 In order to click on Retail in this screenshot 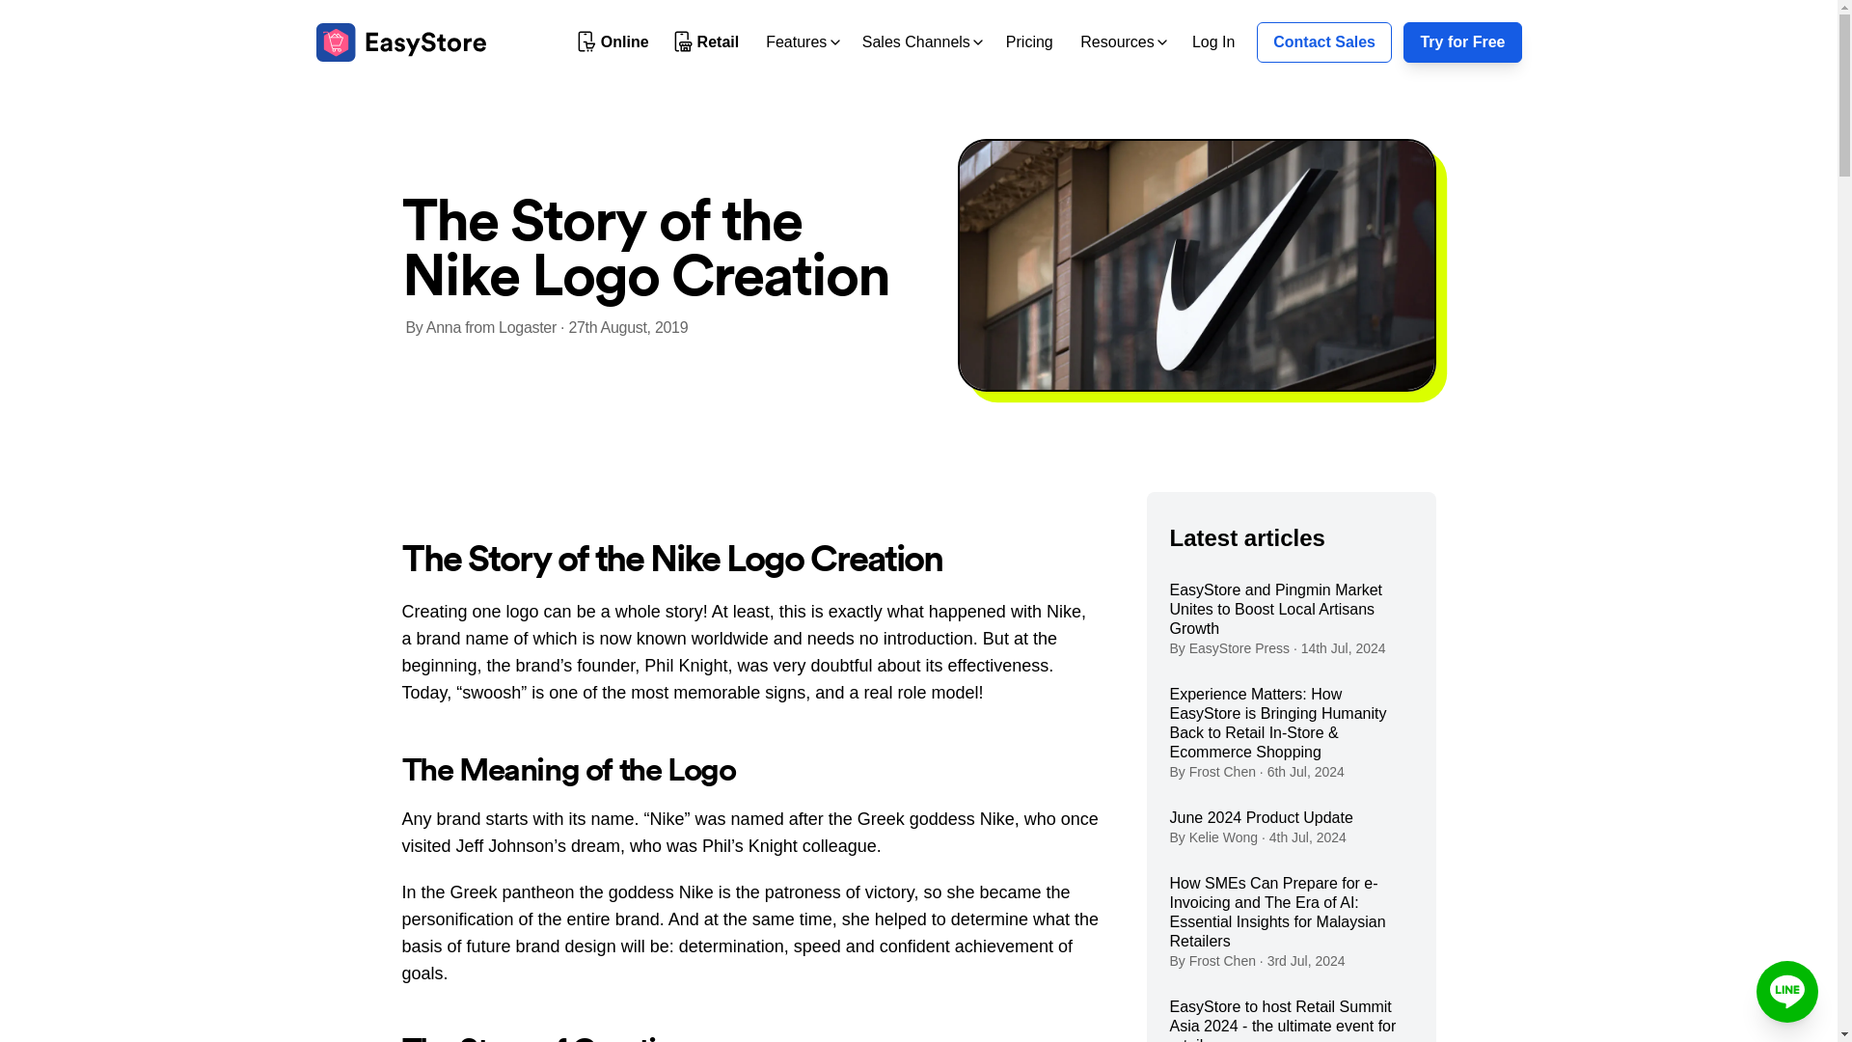, I will do `click(707, 42)`.